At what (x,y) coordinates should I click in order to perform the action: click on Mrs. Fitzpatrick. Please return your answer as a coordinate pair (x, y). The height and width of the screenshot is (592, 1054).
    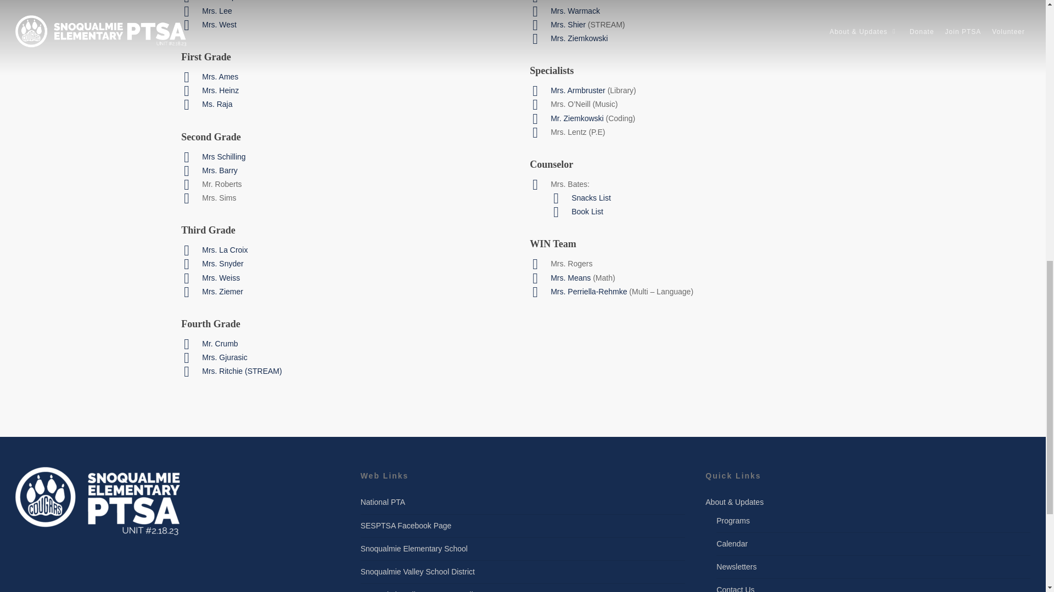
    Looking at the image, I should click on (228, 1).